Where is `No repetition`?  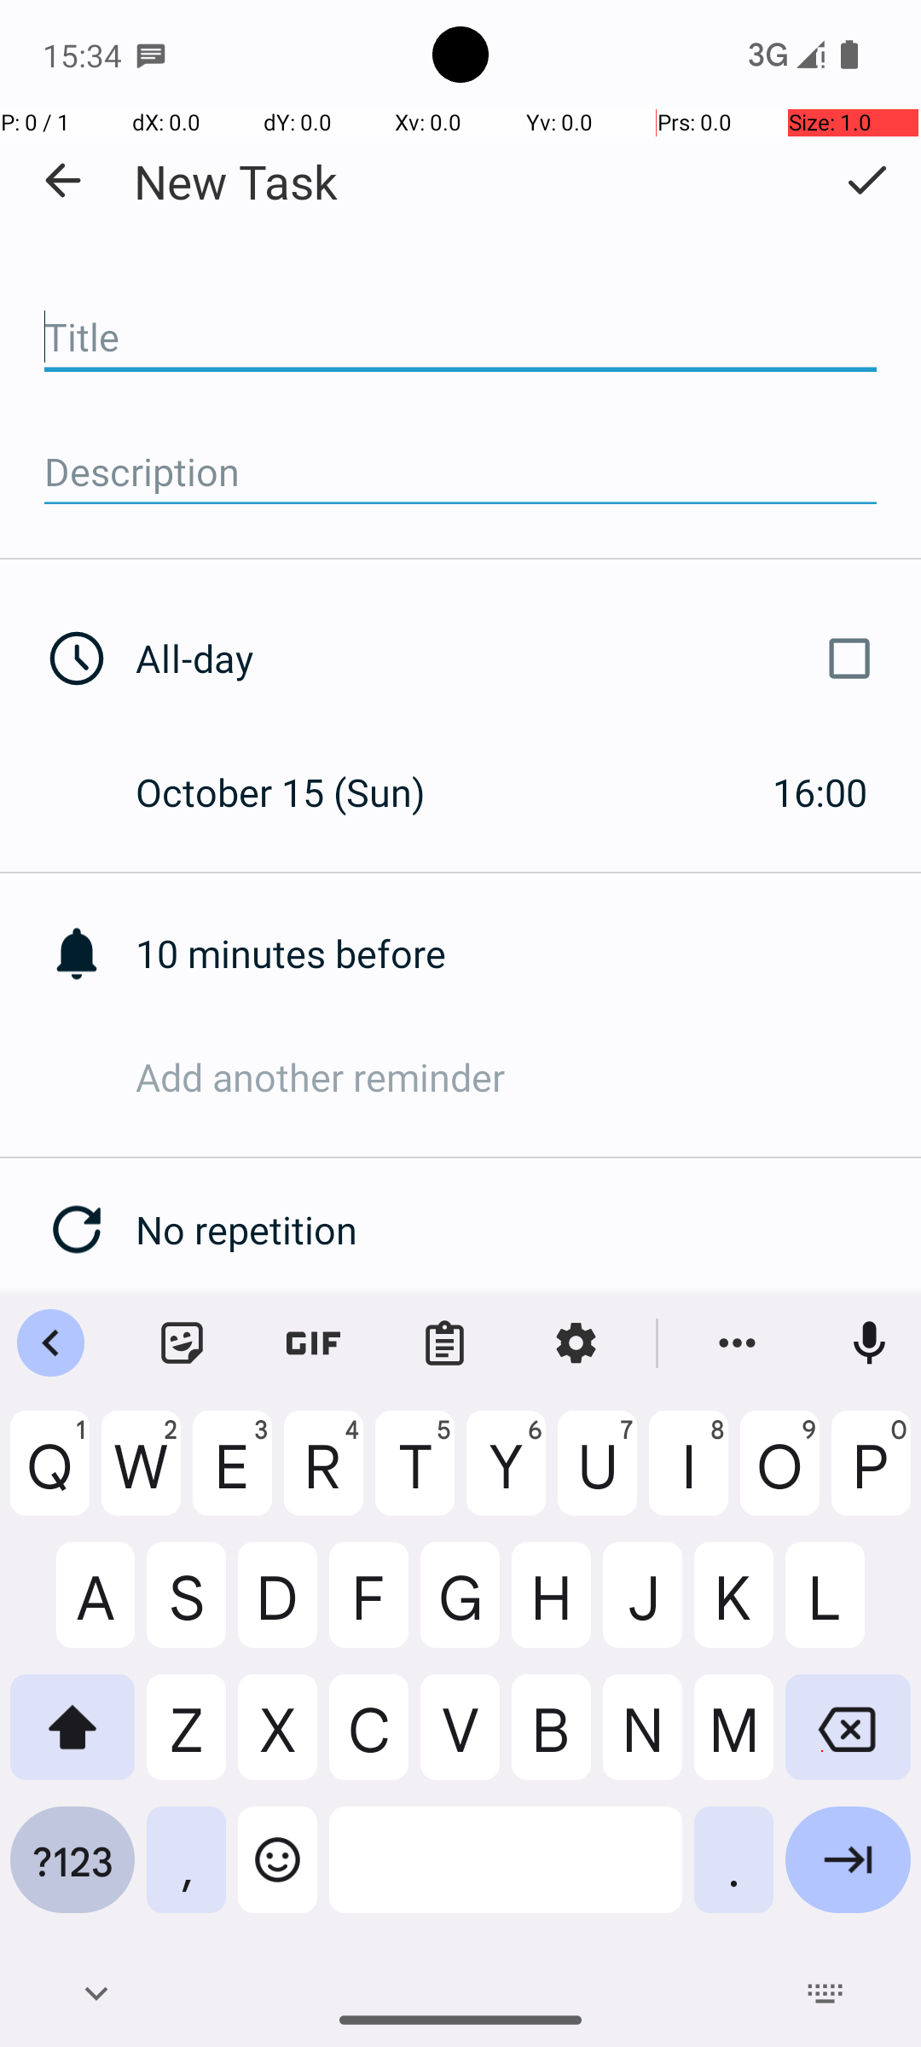 No repetition is located at coordinates (529, 1230).